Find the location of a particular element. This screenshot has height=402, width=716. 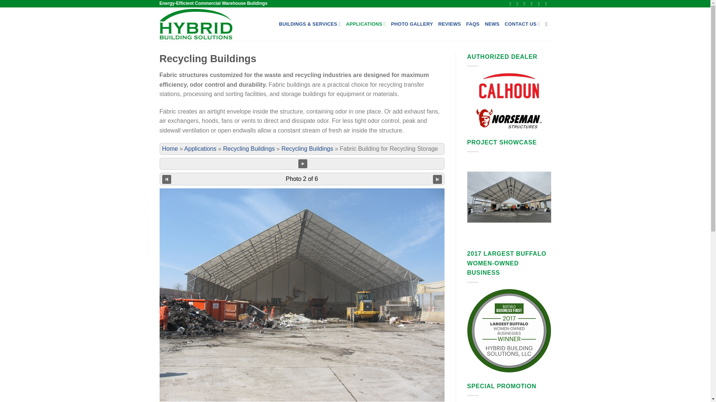

PHOTO GALLERY is located at coordinates (412, 24).